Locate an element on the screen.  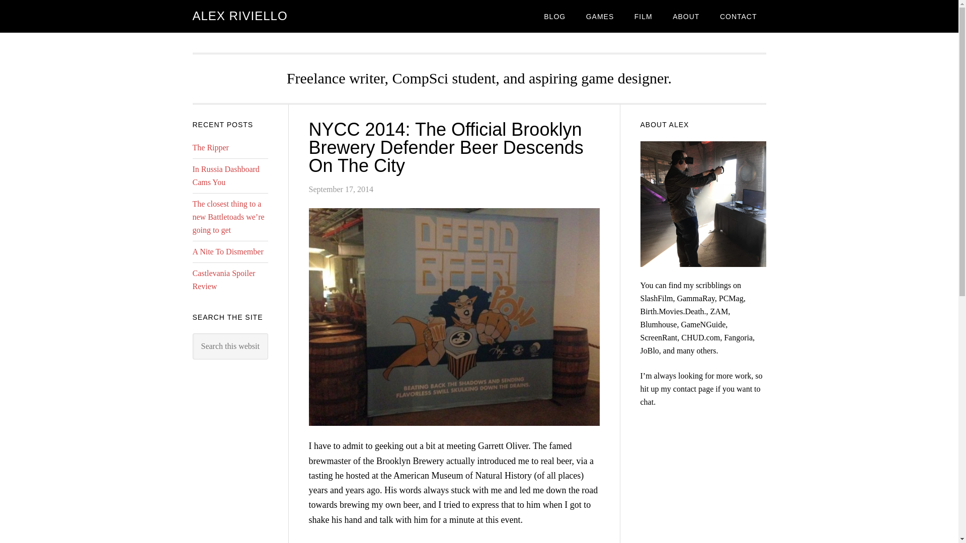
ABOUT is located at coordinates (686, 16).